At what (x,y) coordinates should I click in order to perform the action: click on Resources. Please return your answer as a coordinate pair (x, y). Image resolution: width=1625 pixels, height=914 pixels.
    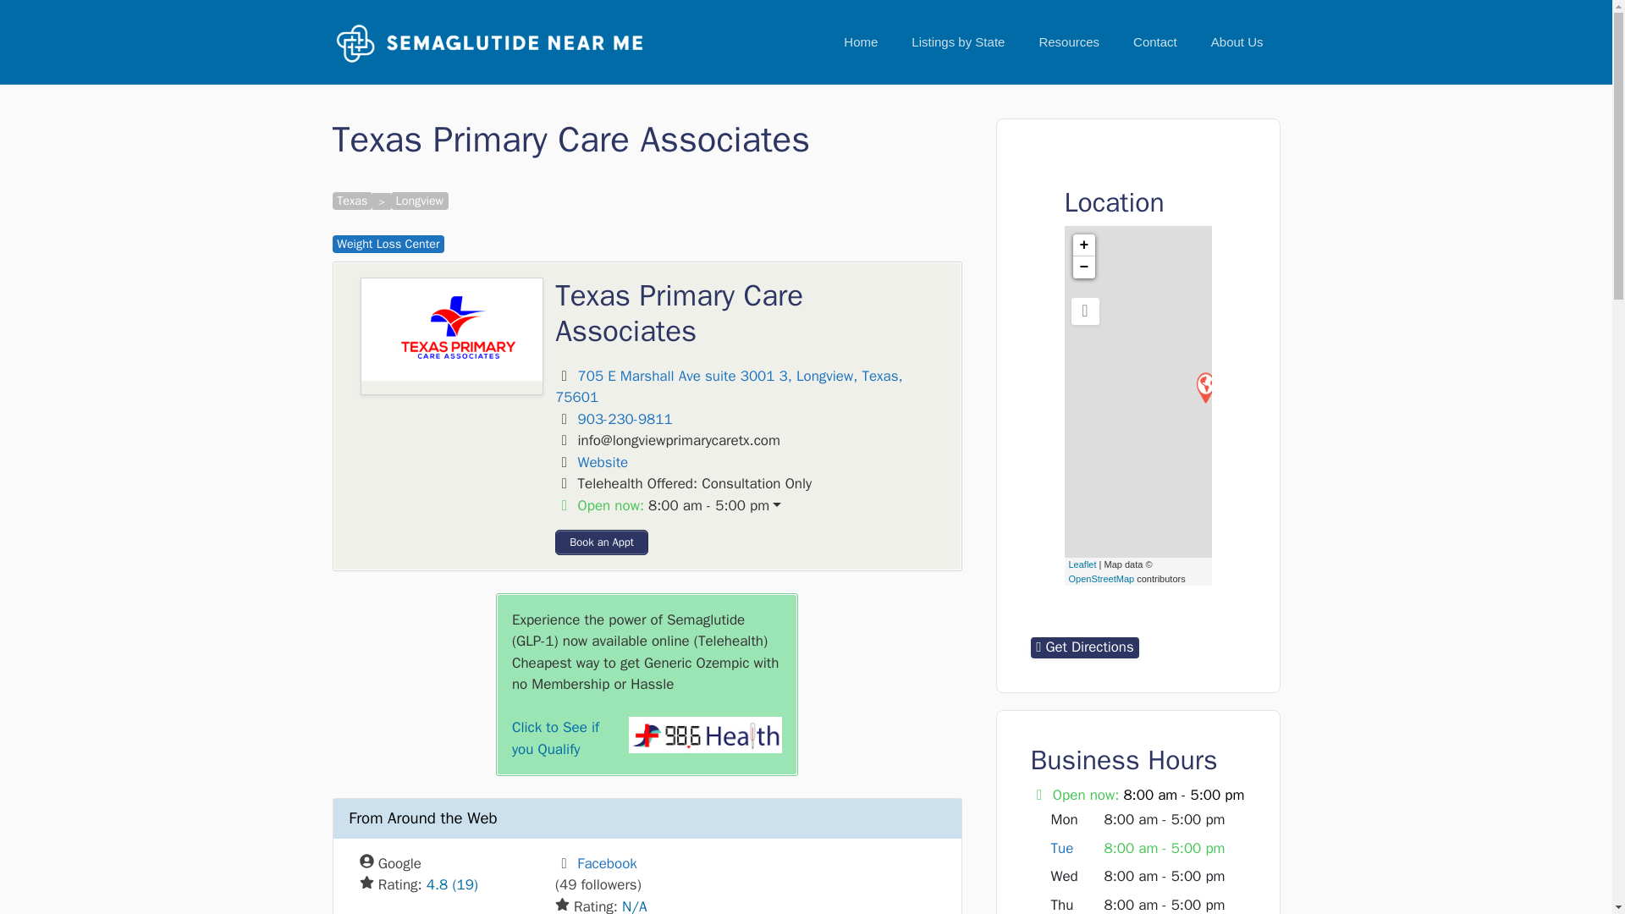
    Looking at the image, I should click on (1069, 42).